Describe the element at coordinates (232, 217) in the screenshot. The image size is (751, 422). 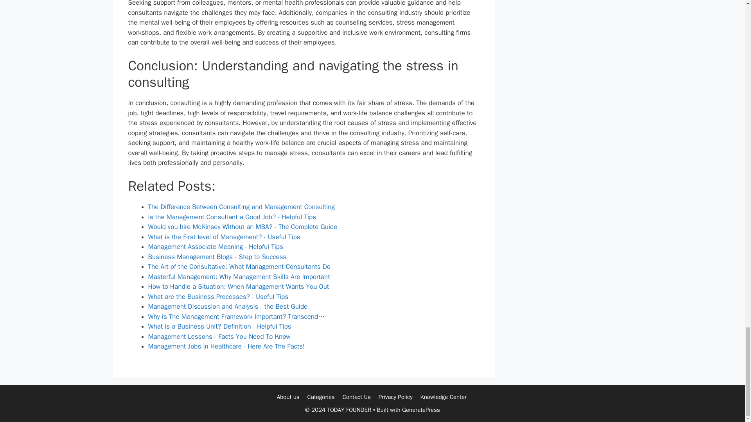
I see `Is the Management Consultant a Good Job? - Helpful Tips` at that location.